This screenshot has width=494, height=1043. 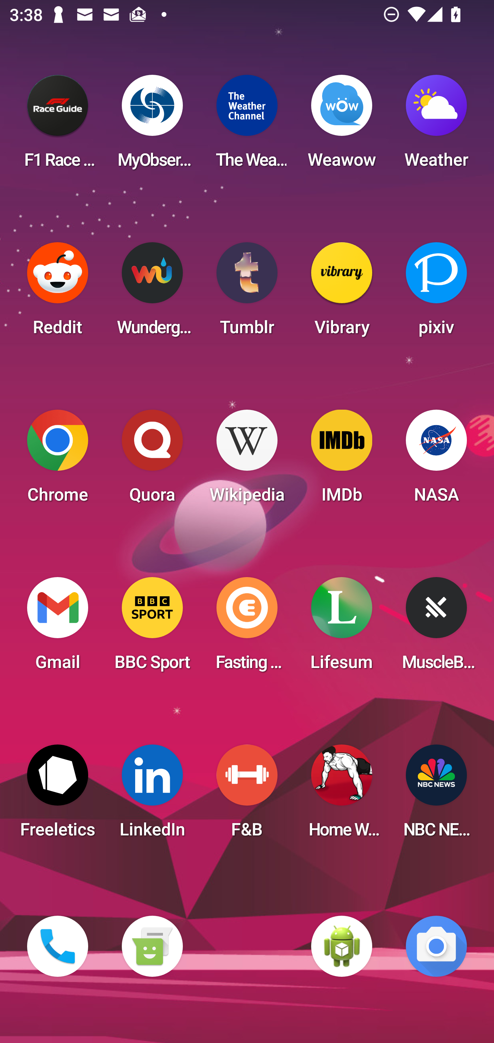 I want to click on NBC NEWS, so click(x=436, y=795).